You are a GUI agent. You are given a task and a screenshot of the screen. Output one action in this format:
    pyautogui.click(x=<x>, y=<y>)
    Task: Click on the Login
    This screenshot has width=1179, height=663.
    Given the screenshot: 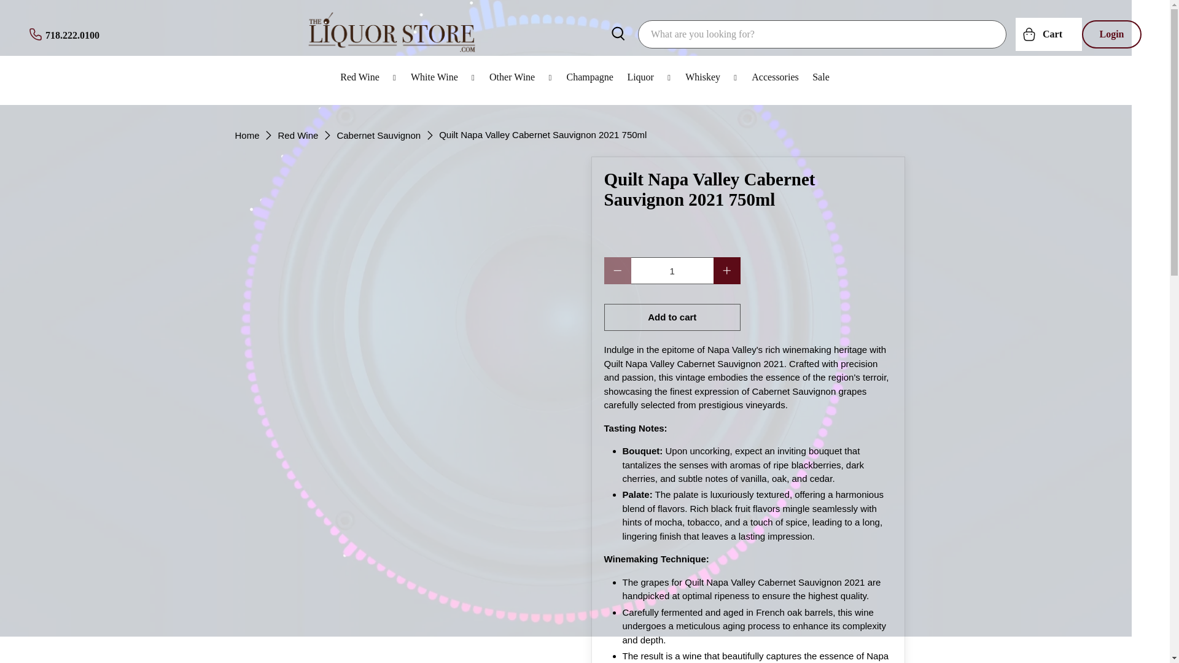 What is the action you would take?
    pyautogui.click(x=1111, y=33)
    